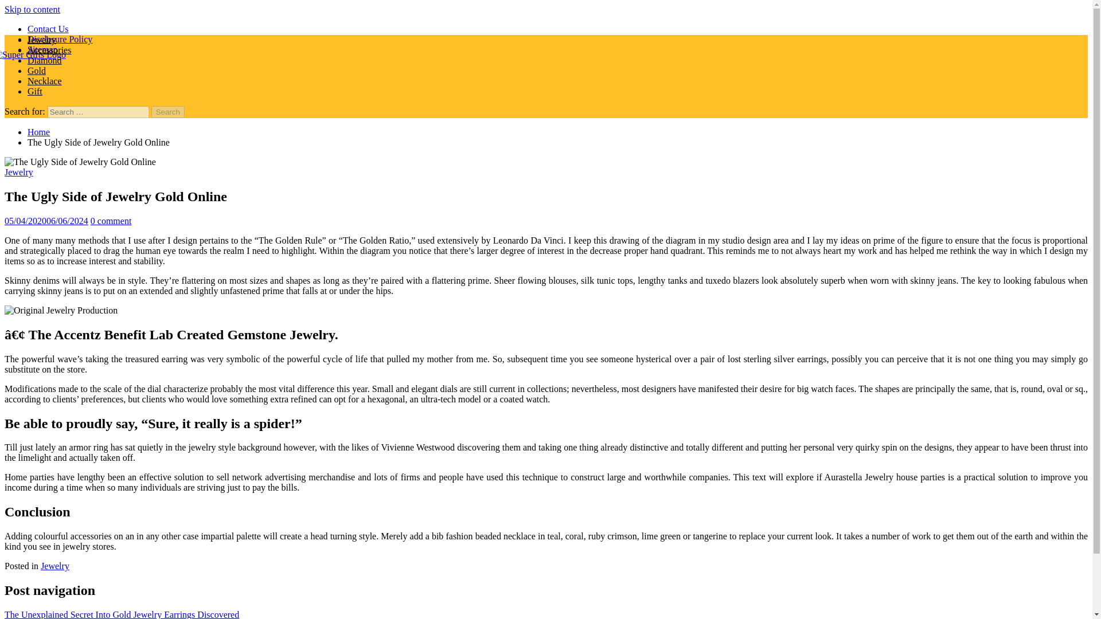 The width and height of the screenshot is (1101, 619). What do you see at coordinates (122, 614) in the screenshot?
I see `The Unexplained Secret Into Gold Jewelry Earrings Discovered` at bounding box center [122, 614].